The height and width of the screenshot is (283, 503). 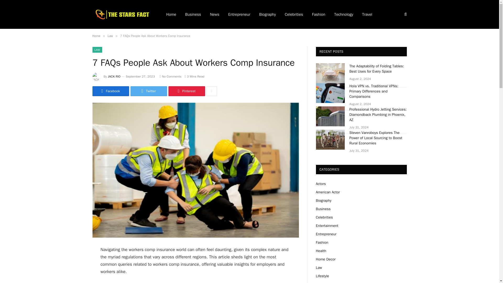 What do you see at coordinates (114, 77) in the screenshot?
I see `Posts by JACK RIO` at bounding box center [114, 77].